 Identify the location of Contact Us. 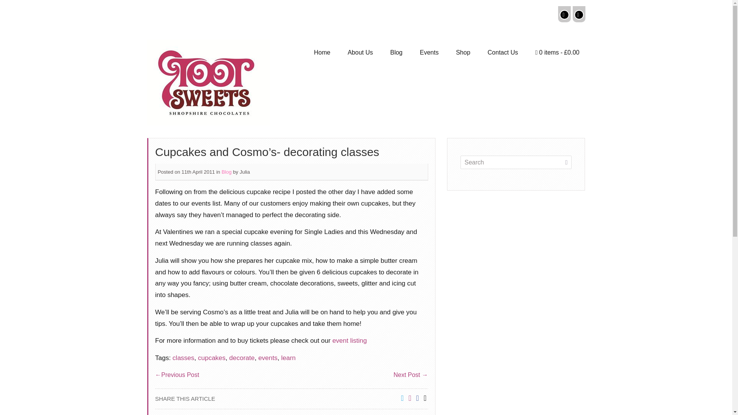
(503, 53).